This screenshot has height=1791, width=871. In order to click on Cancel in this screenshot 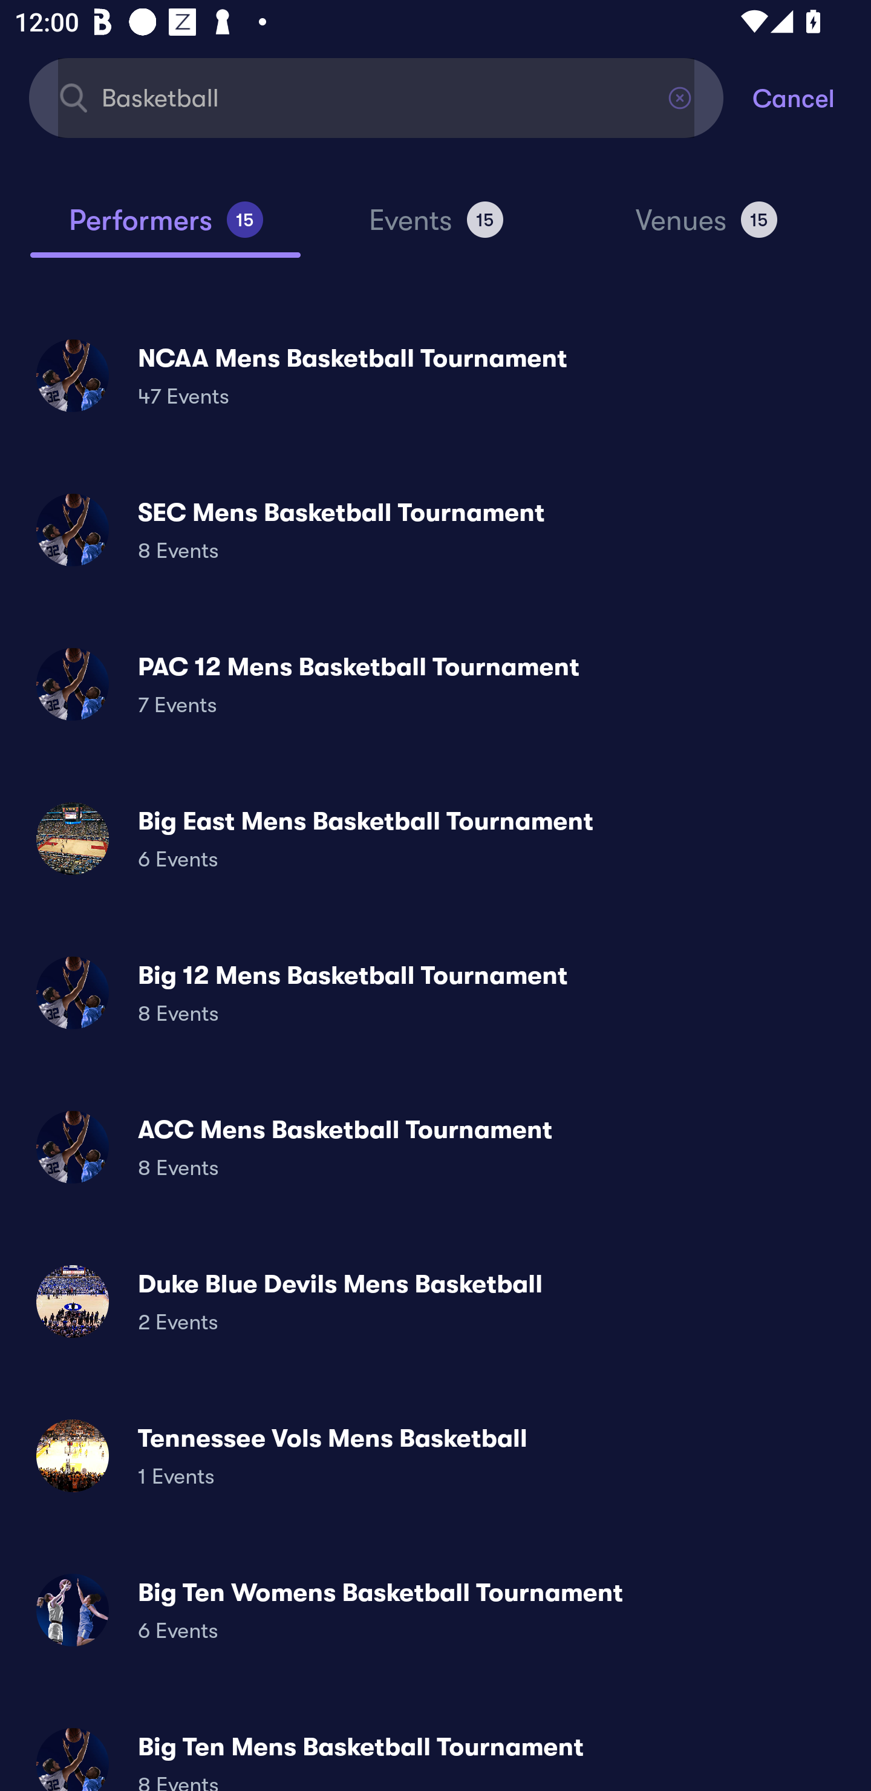, I will do `click(812, 97)`.